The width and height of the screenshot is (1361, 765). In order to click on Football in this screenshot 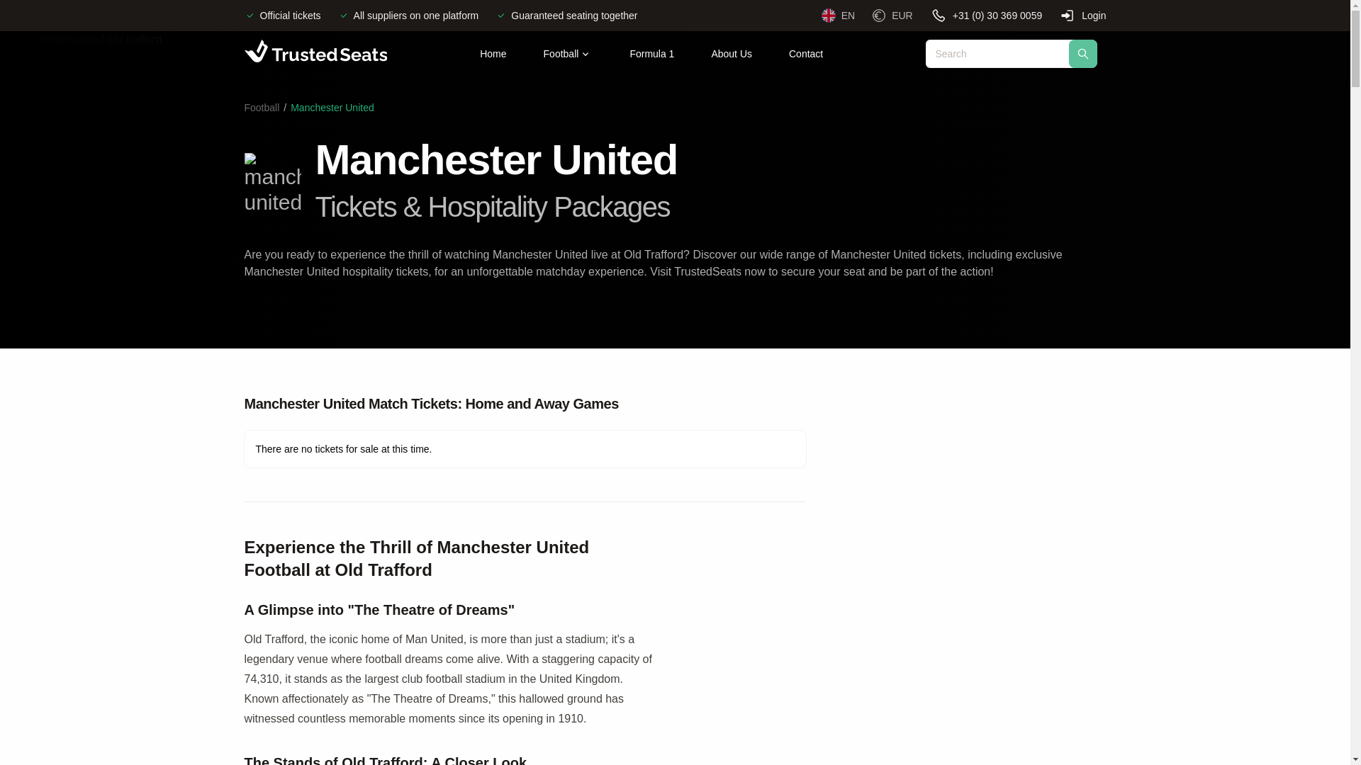, I will do `click(261, 108)`.